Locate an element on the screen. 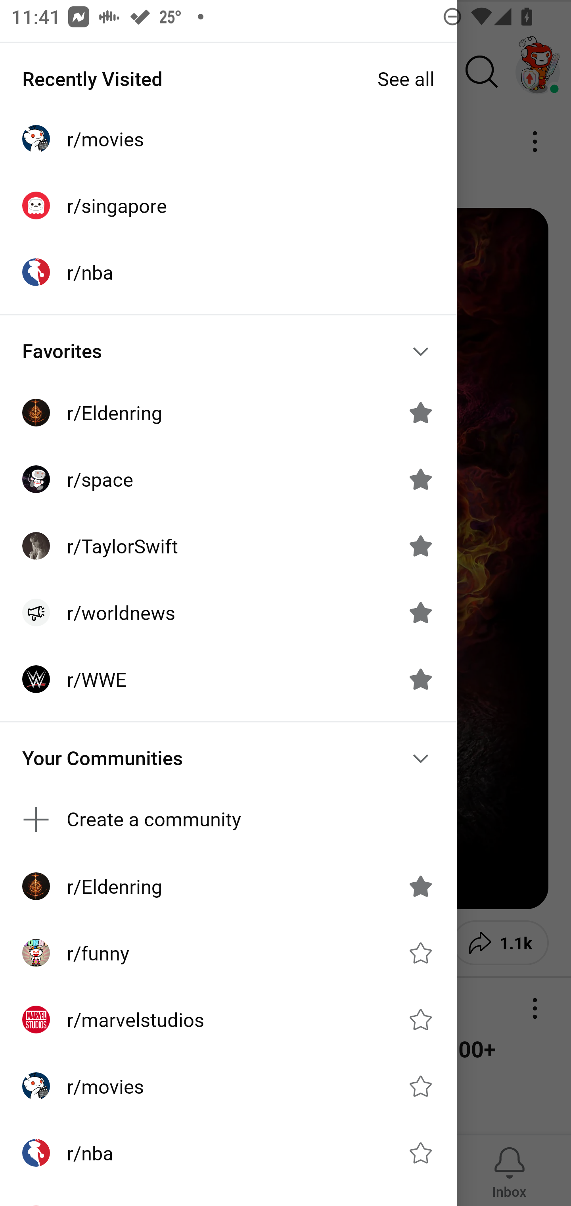 This screenshot has width=571, height=1206. Favorite r/movies is located at coordinates (420, 1086).